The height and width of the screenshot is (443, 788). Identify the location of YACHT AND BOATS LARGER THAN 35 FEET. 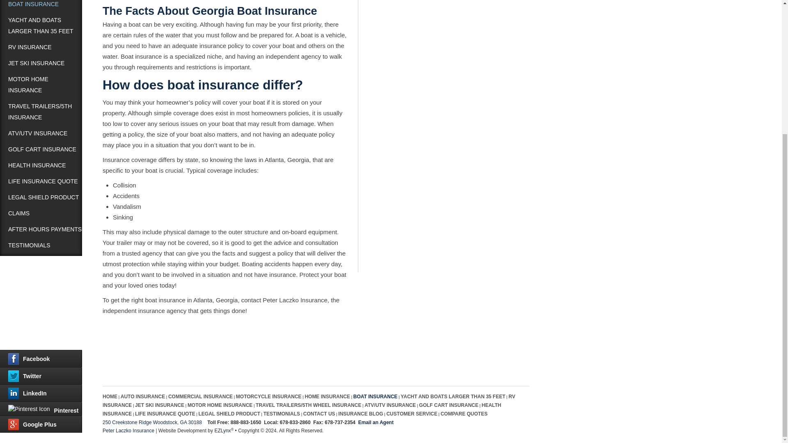
(41, 26).